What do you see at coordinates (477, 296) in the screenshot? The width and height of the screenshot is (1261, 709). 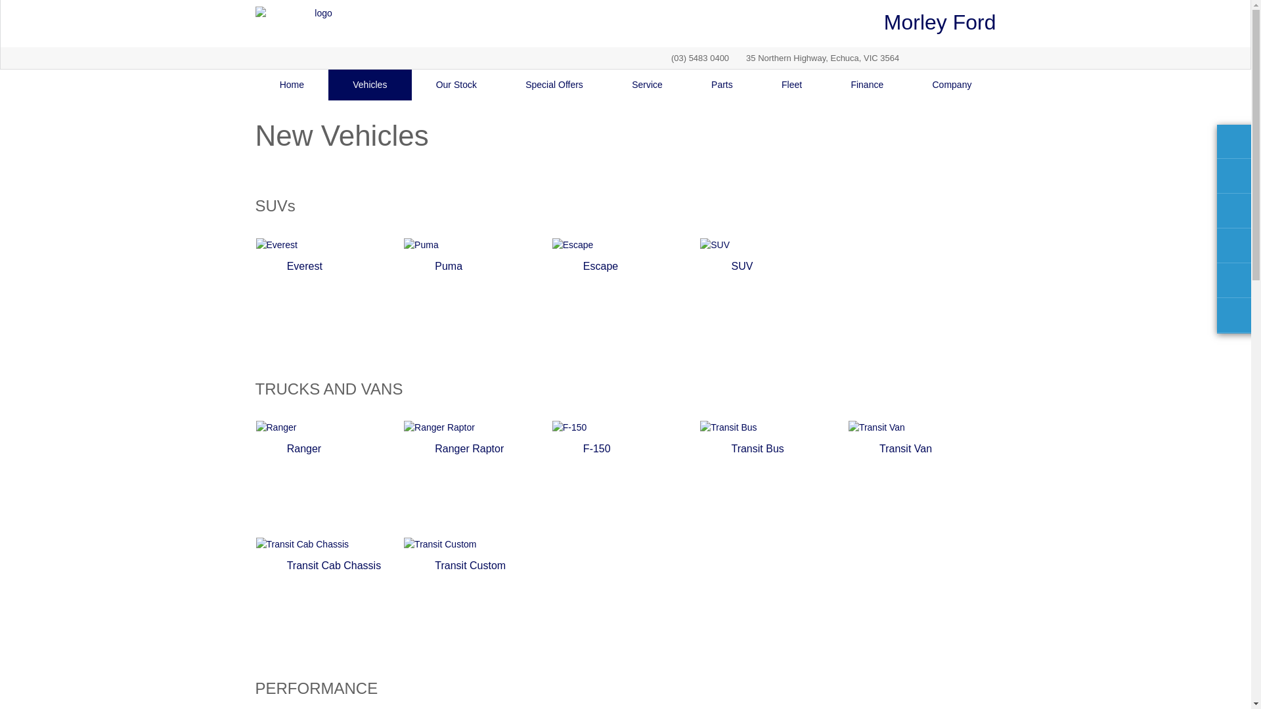 I see `Puma` at bounding box center [477, 296].